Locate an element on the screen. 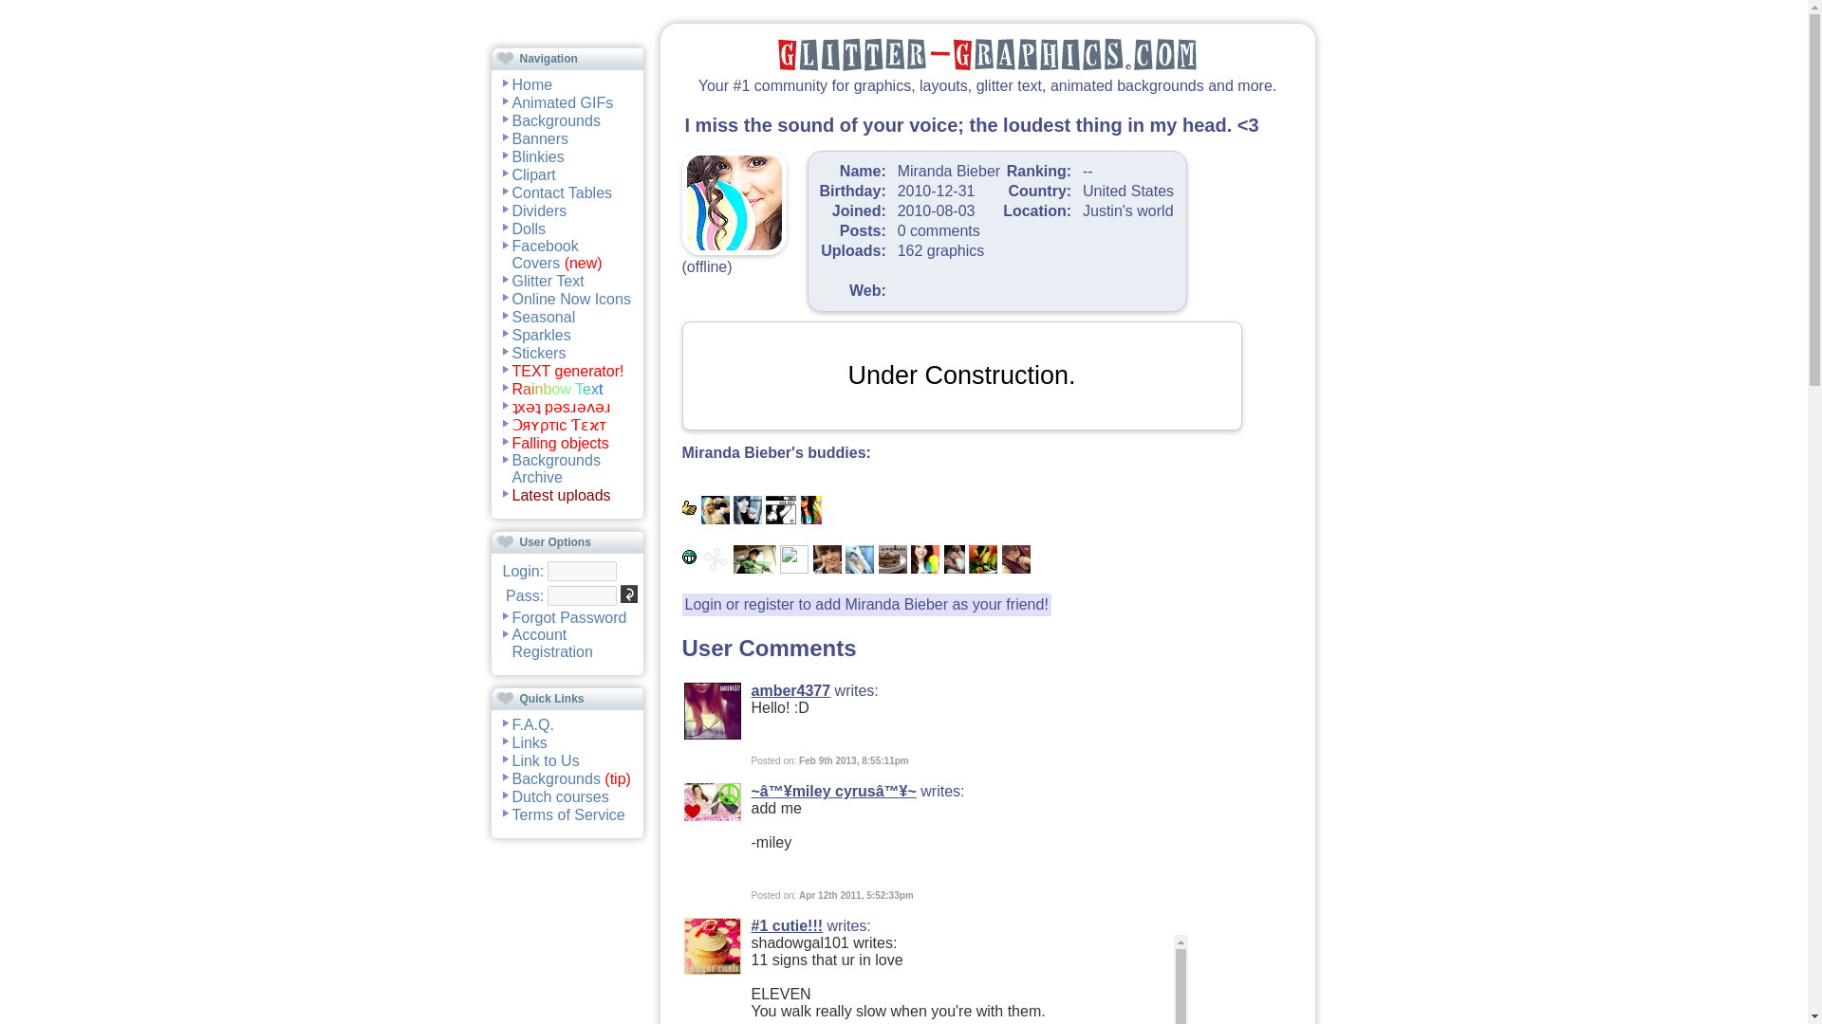 Image resolution: width=1822 pixels, height=1024 pixels. Sparkles is located at coordinates (541, 334).